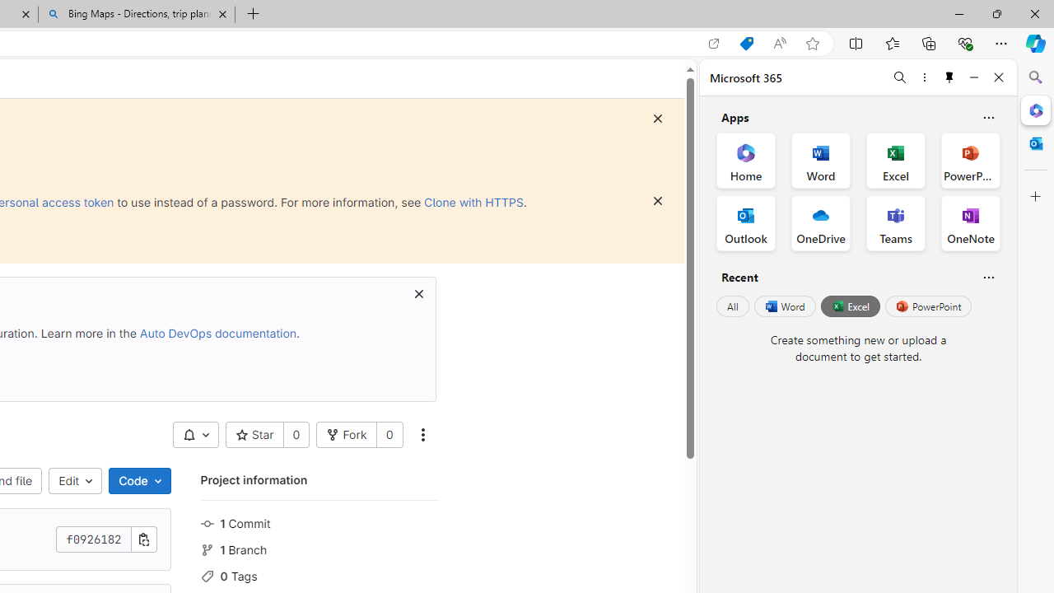 The width and height of the screenshot is (1054, 593). What do you see at coordinates (418, 293) in the screenshot?
I see `Dismiss Auto DevOps box` at bounding box center [418, 293].